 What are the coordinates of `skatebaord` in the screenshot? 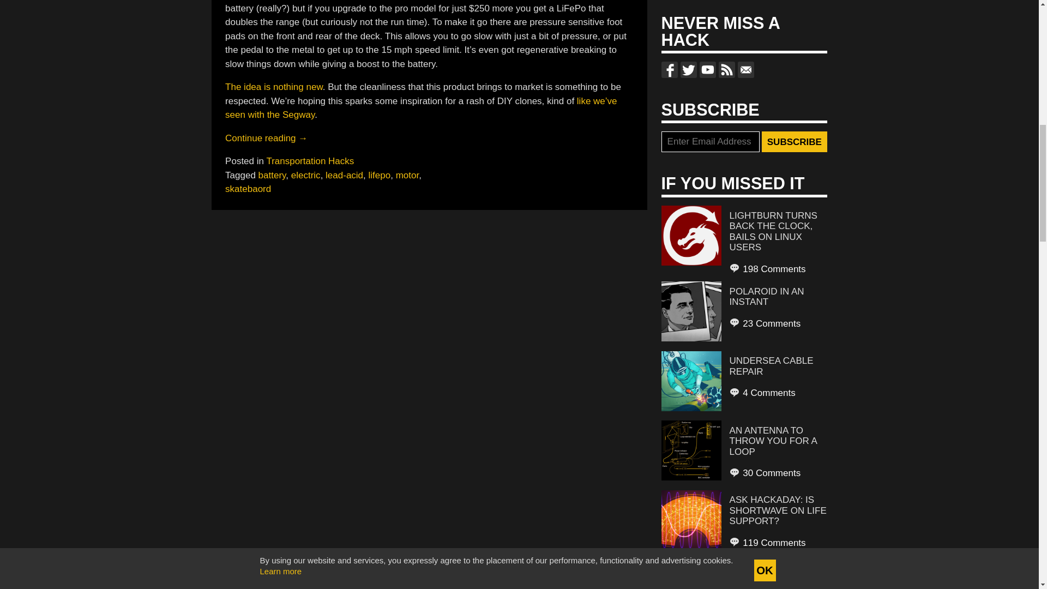 It's located at (248, 189).